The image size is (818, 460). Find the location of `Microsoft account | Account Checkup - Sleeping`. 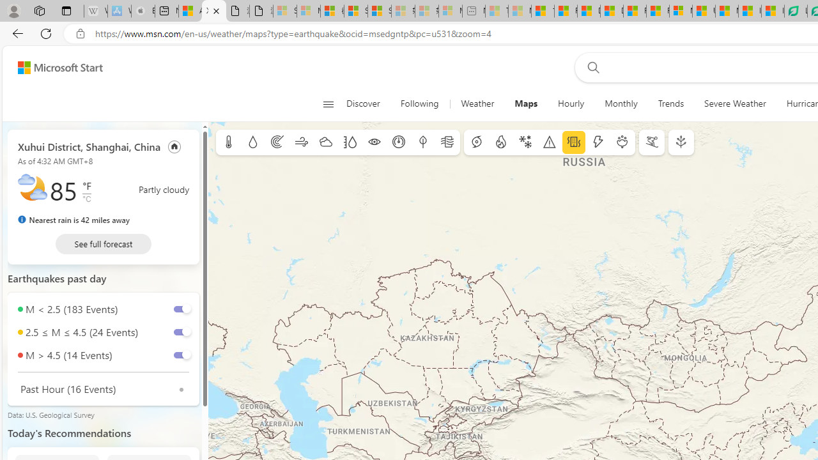

Microsoft account | Account Checkup - Sleeping is located at coordinates (451, 11).